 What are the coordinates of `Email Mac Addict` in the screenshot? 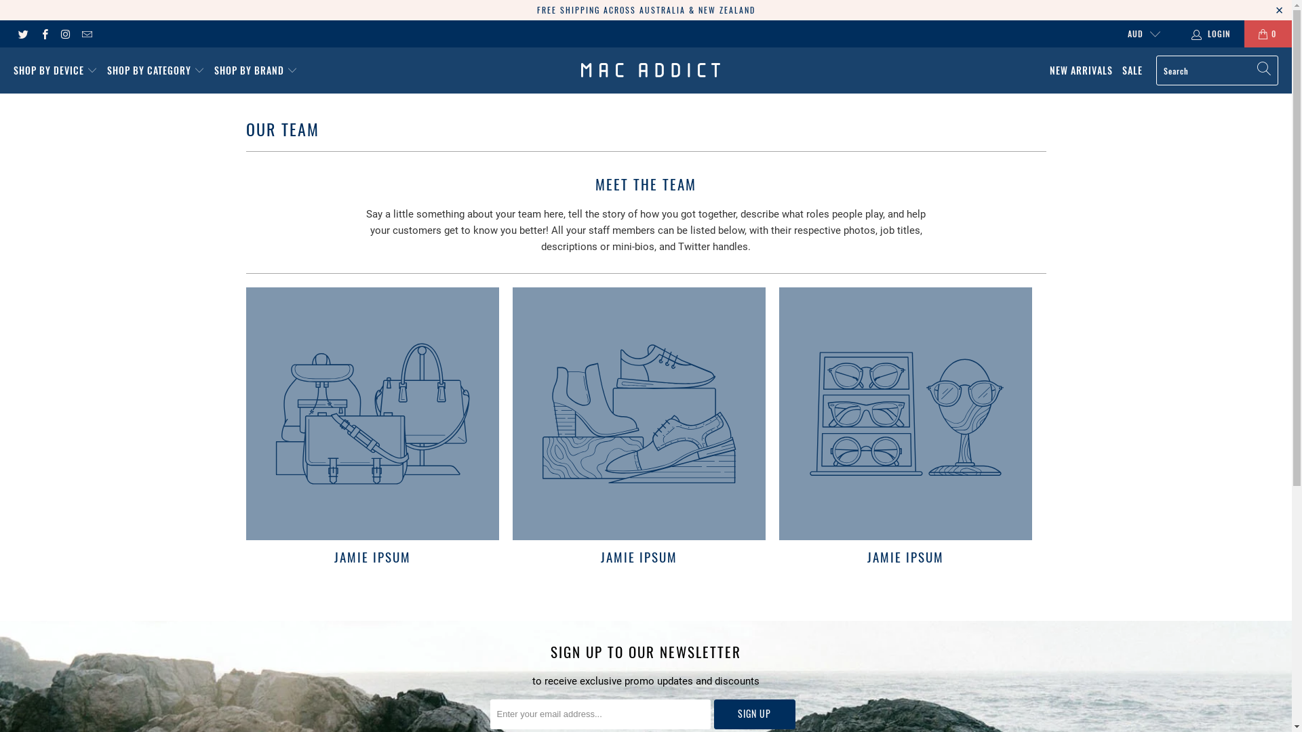 It's located at (87, 34).